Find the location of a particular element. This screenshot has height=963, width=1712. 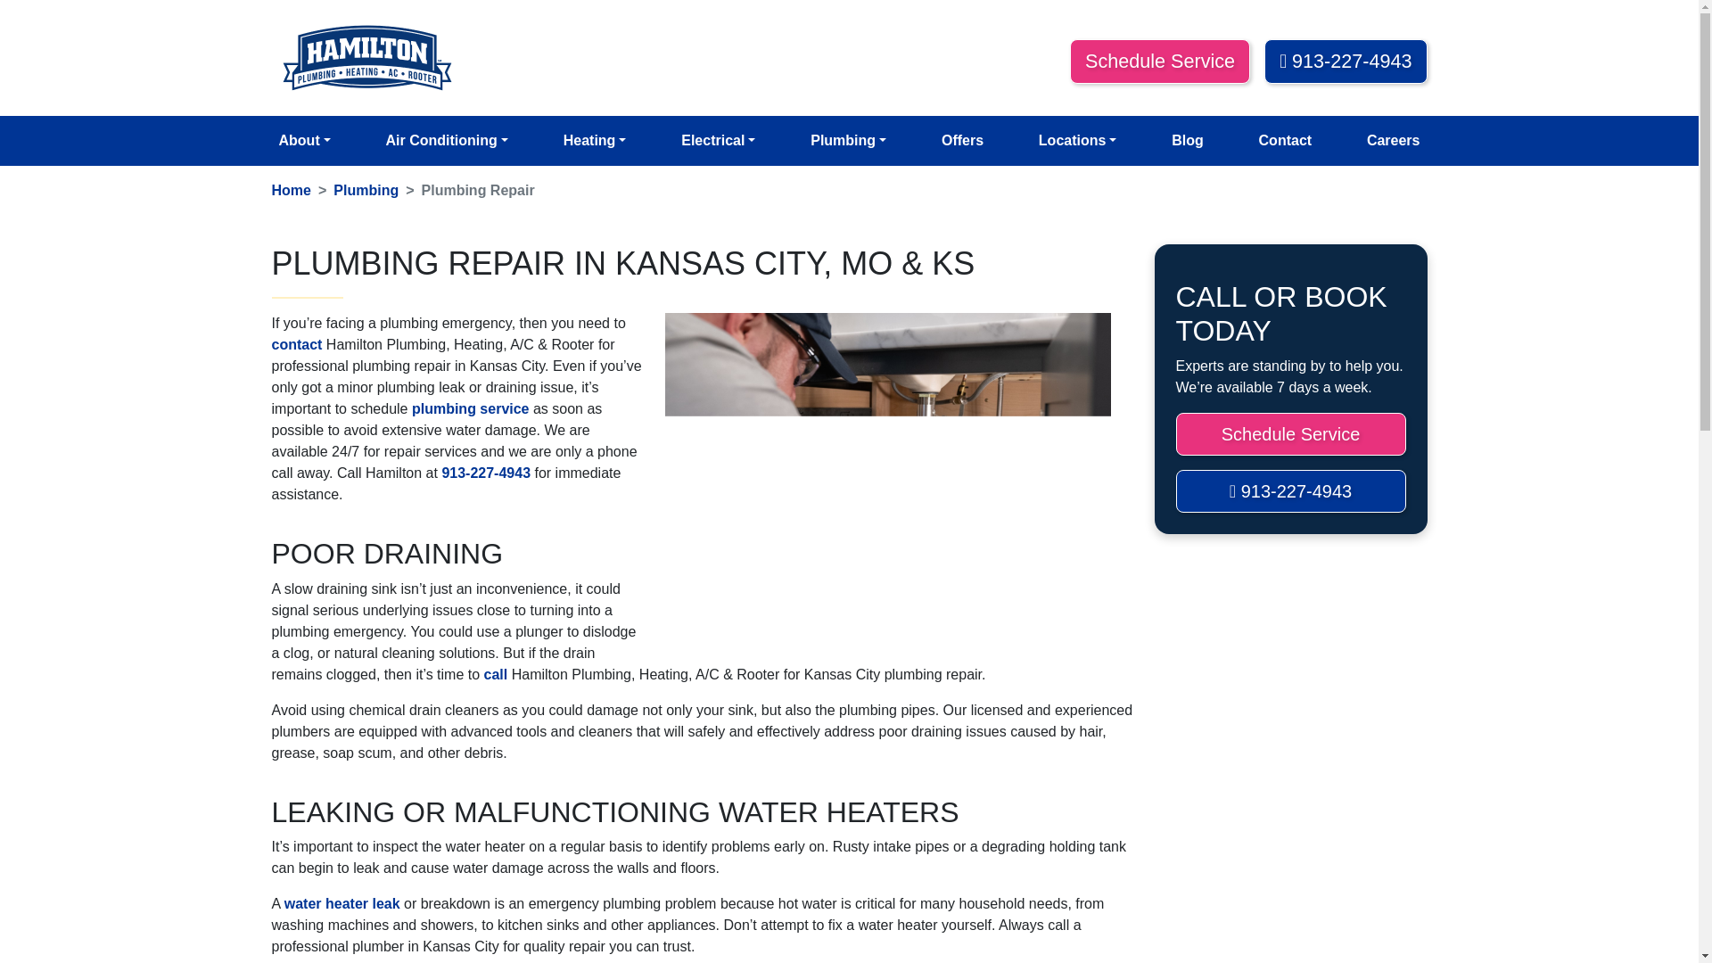

Air Conditioning is located at coordinates (446, 141).